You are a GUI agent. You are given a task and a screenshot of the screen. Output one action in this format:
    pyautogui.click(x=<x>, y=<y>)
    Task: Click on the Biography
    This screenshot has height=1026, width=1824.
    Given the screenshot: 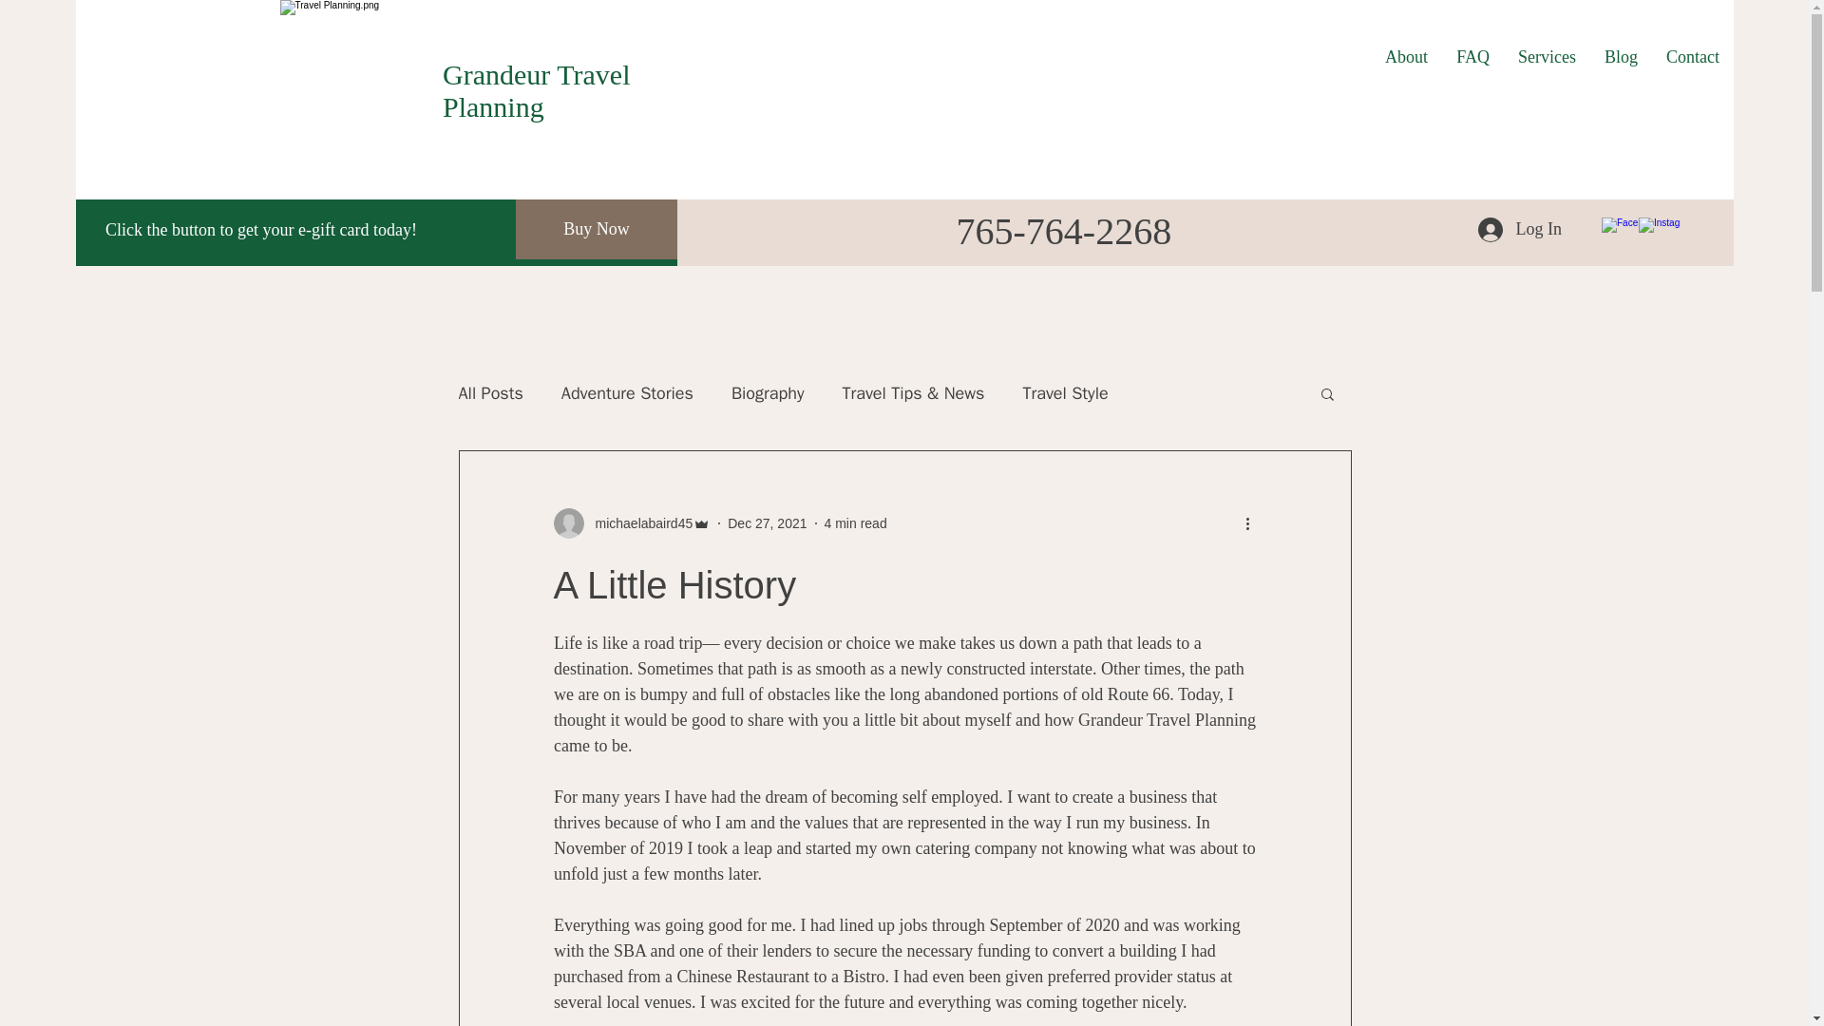 What is the action you would take?
    pyautogui.click(x=768, y=392)
    